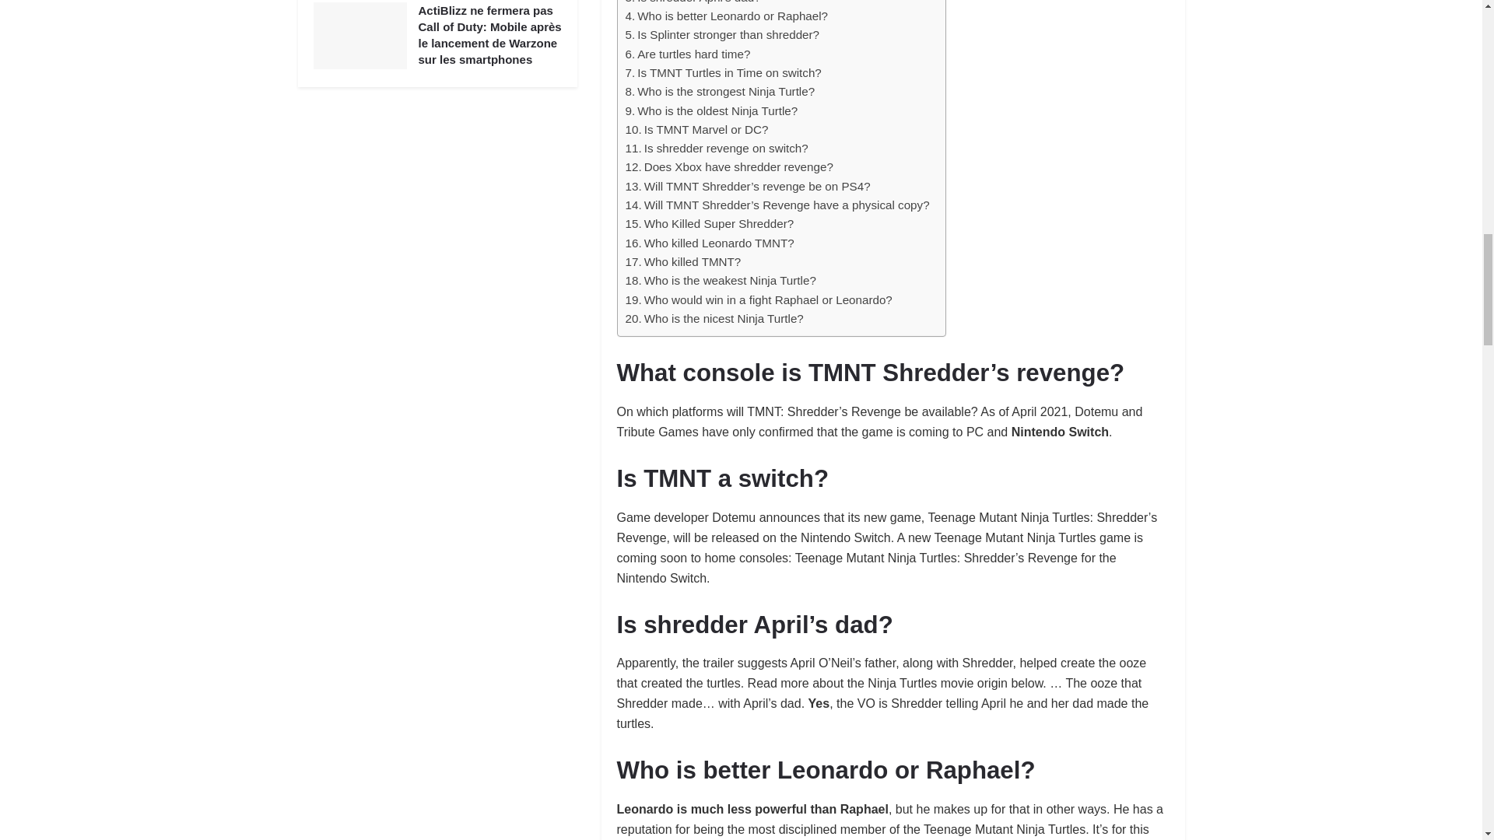 The image size is (1494, 840). Describe the element at coordinates (730, 166) in the screenshot. I see `Does Xbox have shredder revenge?` at that location.